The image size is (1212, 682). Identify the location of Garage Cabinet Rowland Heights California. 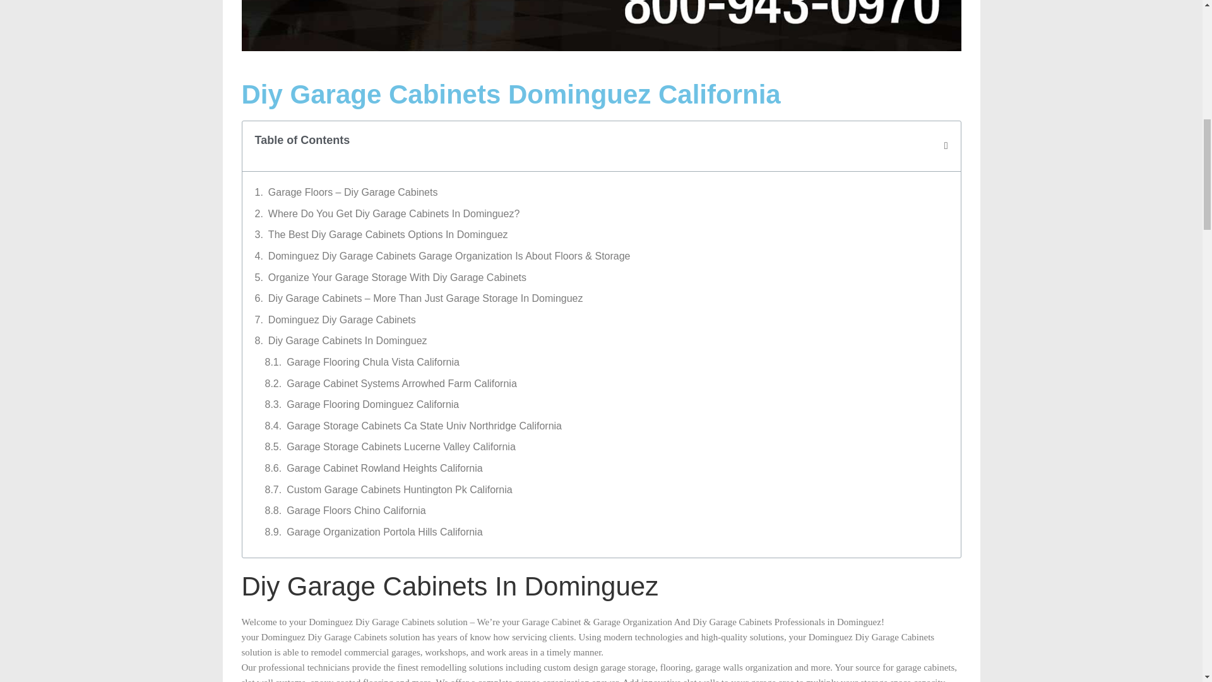
(384, 469).